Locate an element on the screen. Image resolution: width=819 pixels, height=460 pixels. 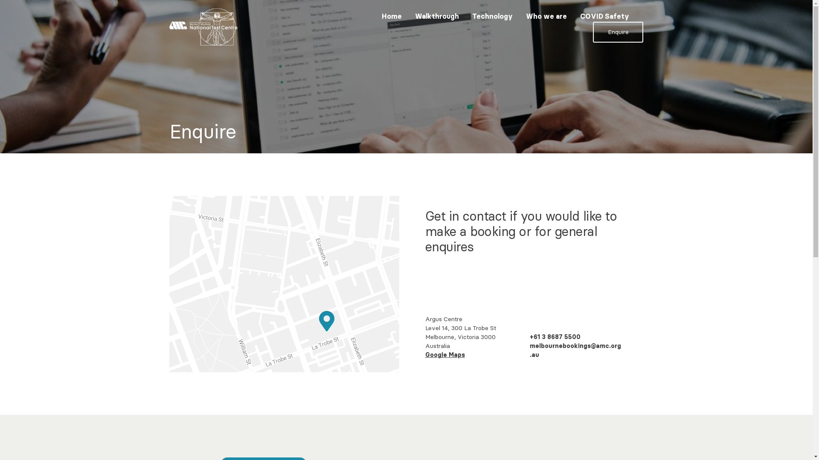
Enquire is located at coordinates (618, 32).